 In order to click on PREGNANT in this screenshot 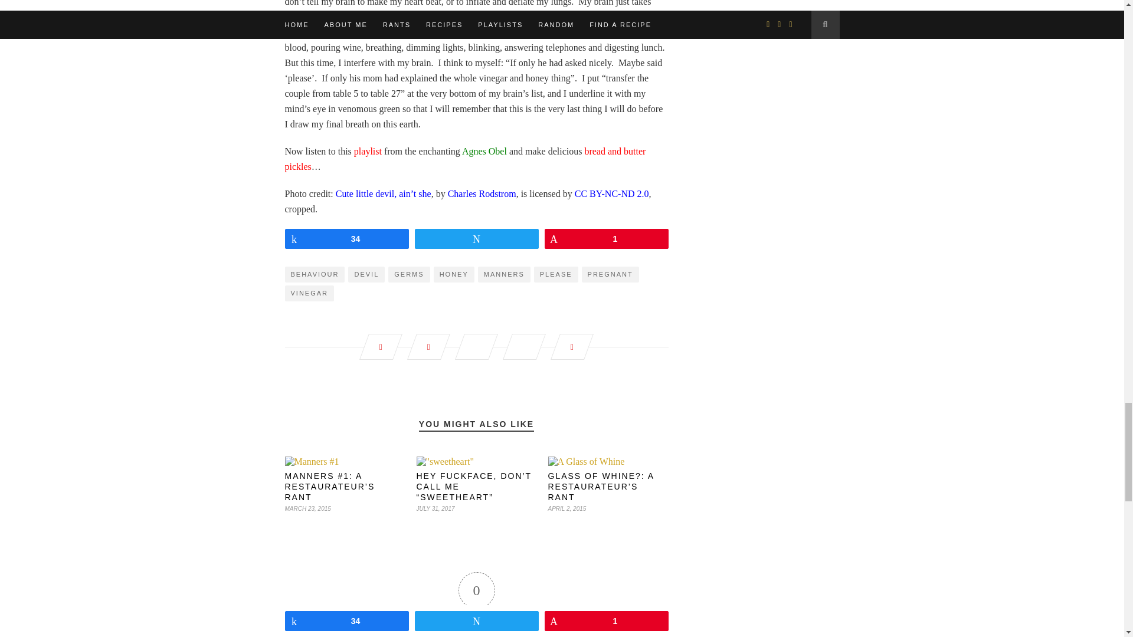, I will do `click(610, 275)`.